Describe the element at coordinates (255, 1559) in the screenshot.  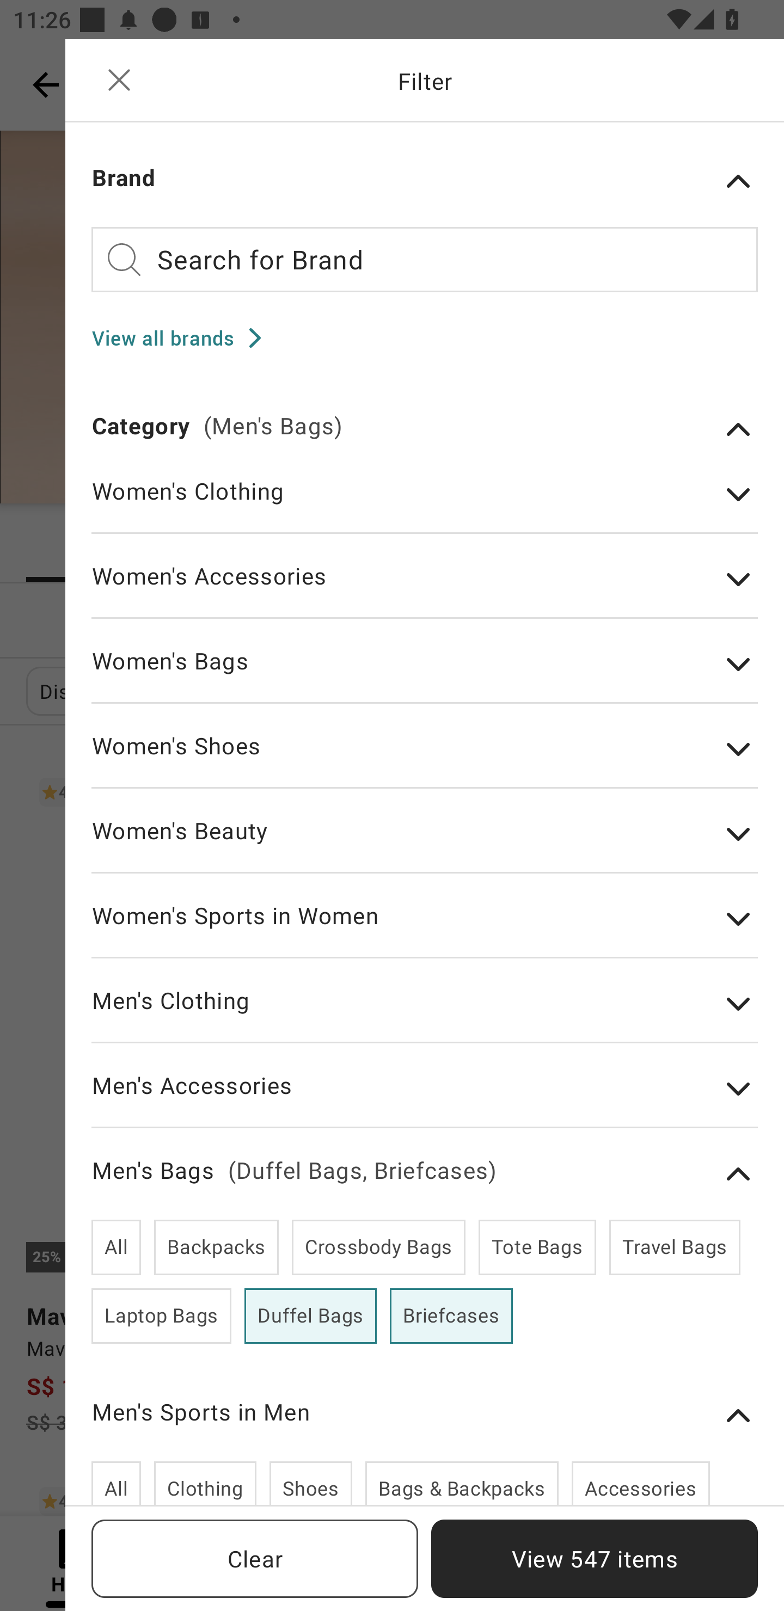
I see `Clear` at that location.